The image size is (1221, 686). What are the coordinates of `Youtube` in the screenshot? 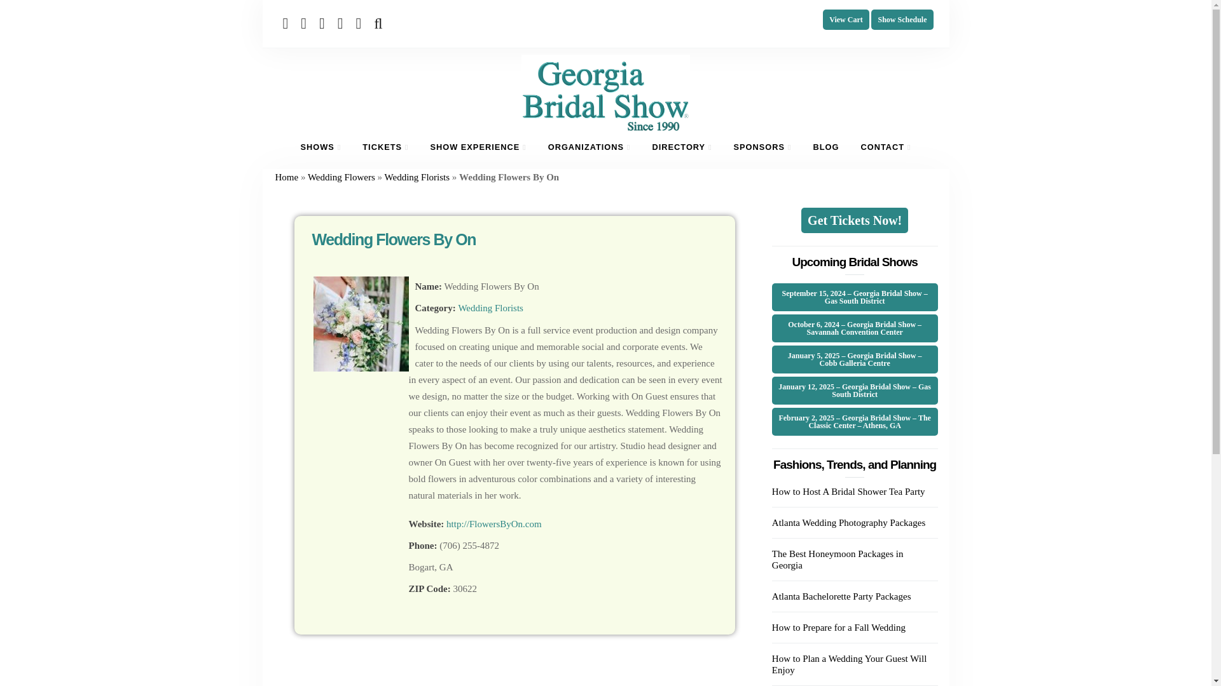 It's located at (324, 23).